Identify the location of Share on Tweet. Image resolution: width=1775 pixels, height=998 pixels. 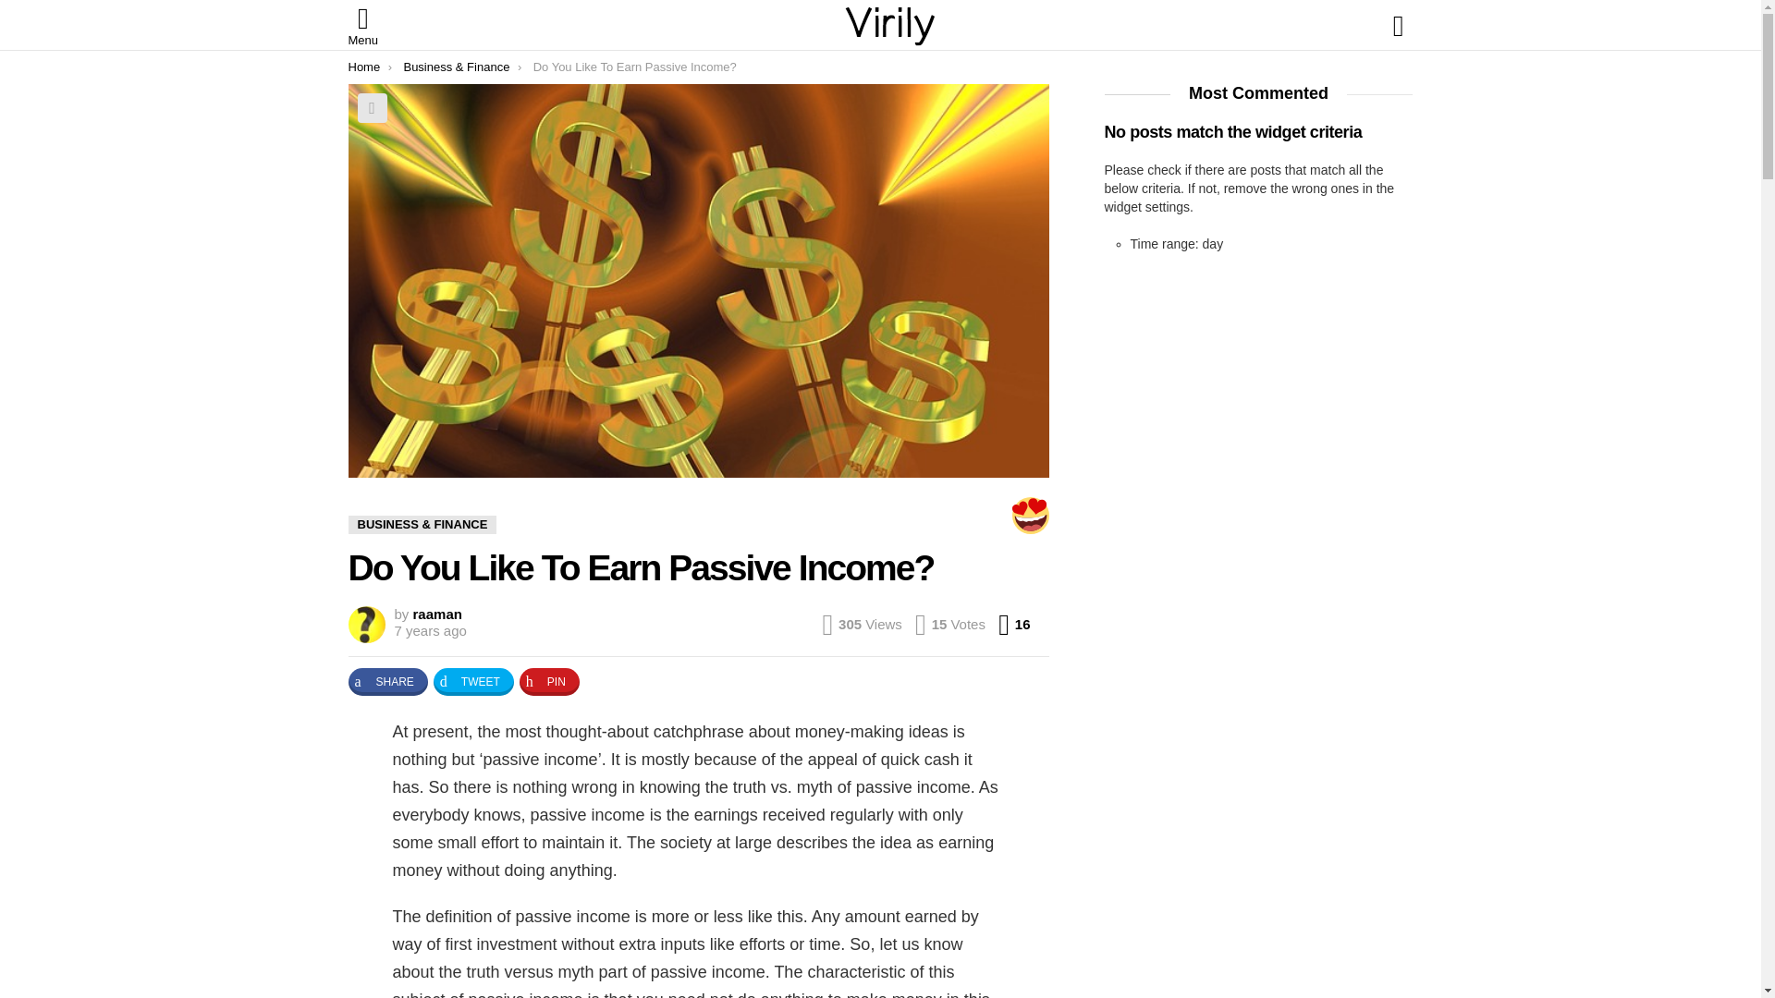
(437, 614).